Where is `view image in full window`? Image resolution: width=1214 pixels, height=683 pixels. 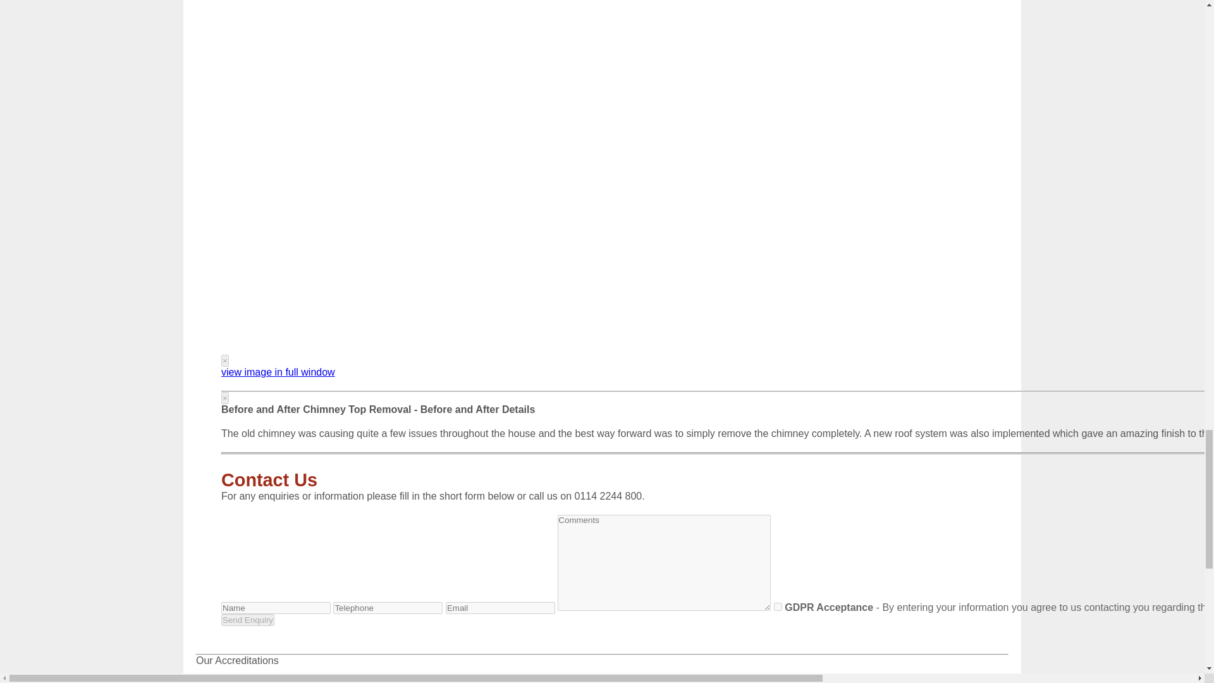 view image in full window is located at coordinates (278, 372).